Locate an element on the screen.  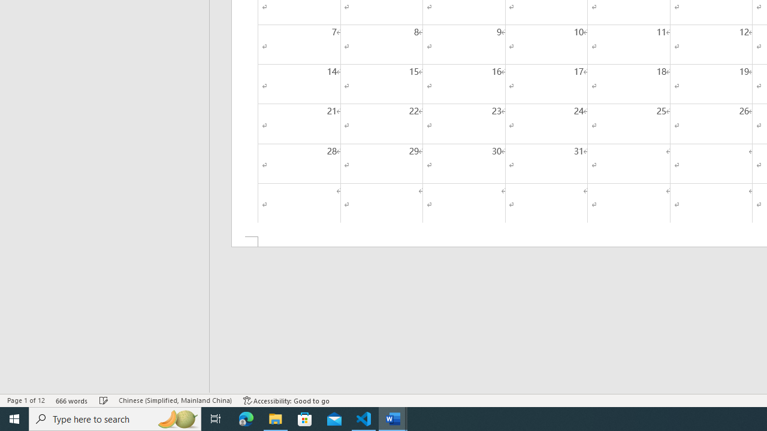
Page Number Page 1 of 12 is located at coordinates (26, 400).